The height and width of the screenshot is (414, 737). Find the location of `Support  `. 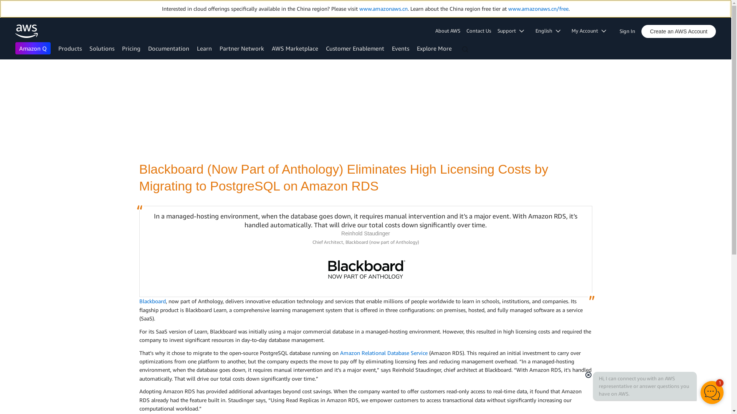

Support   is located at coordinates (513, 31).